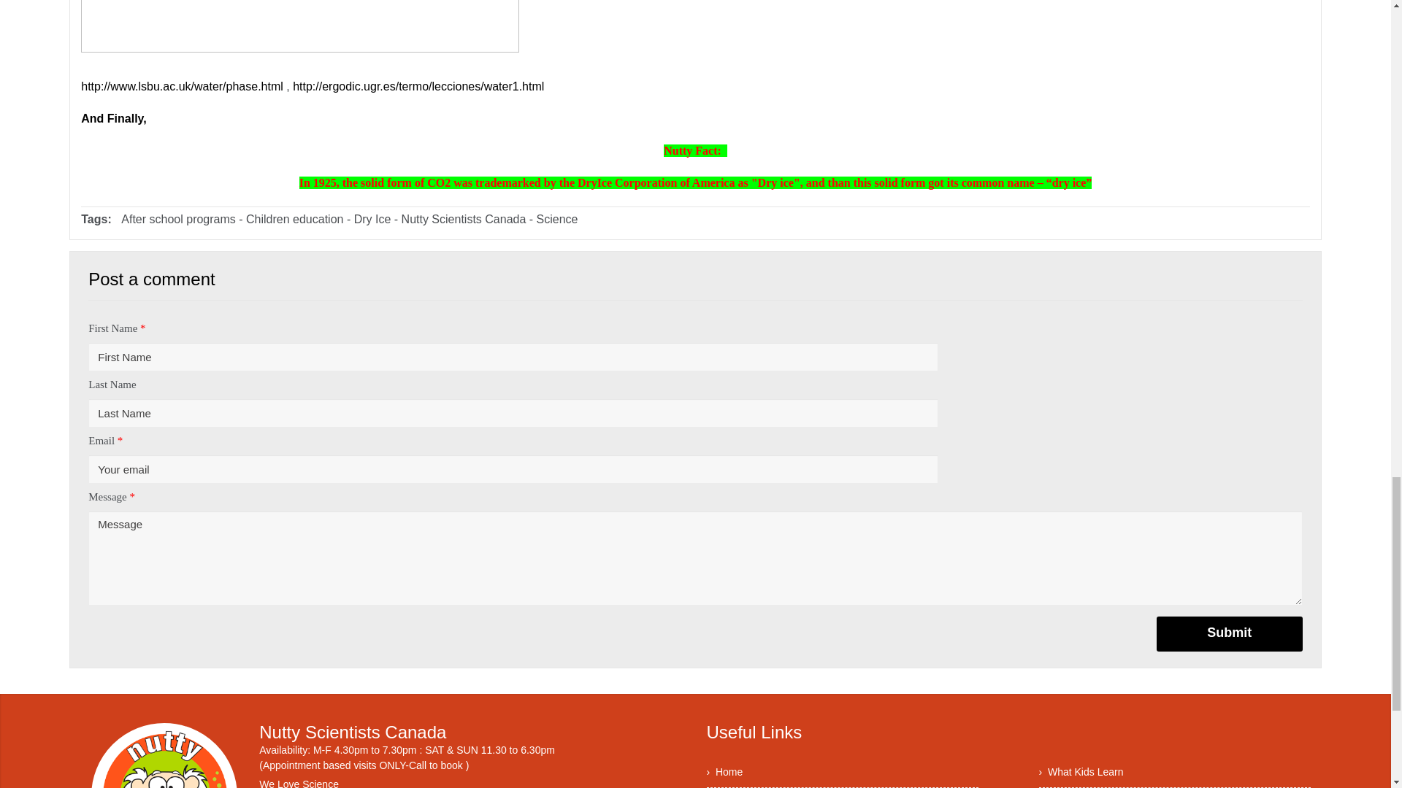 This screenshot has height=788, width=1402. What do you see at coordinates (464, 219) in the screenshot?
I see `Nutty Scientists Canada` at bounding box center [464, 219].